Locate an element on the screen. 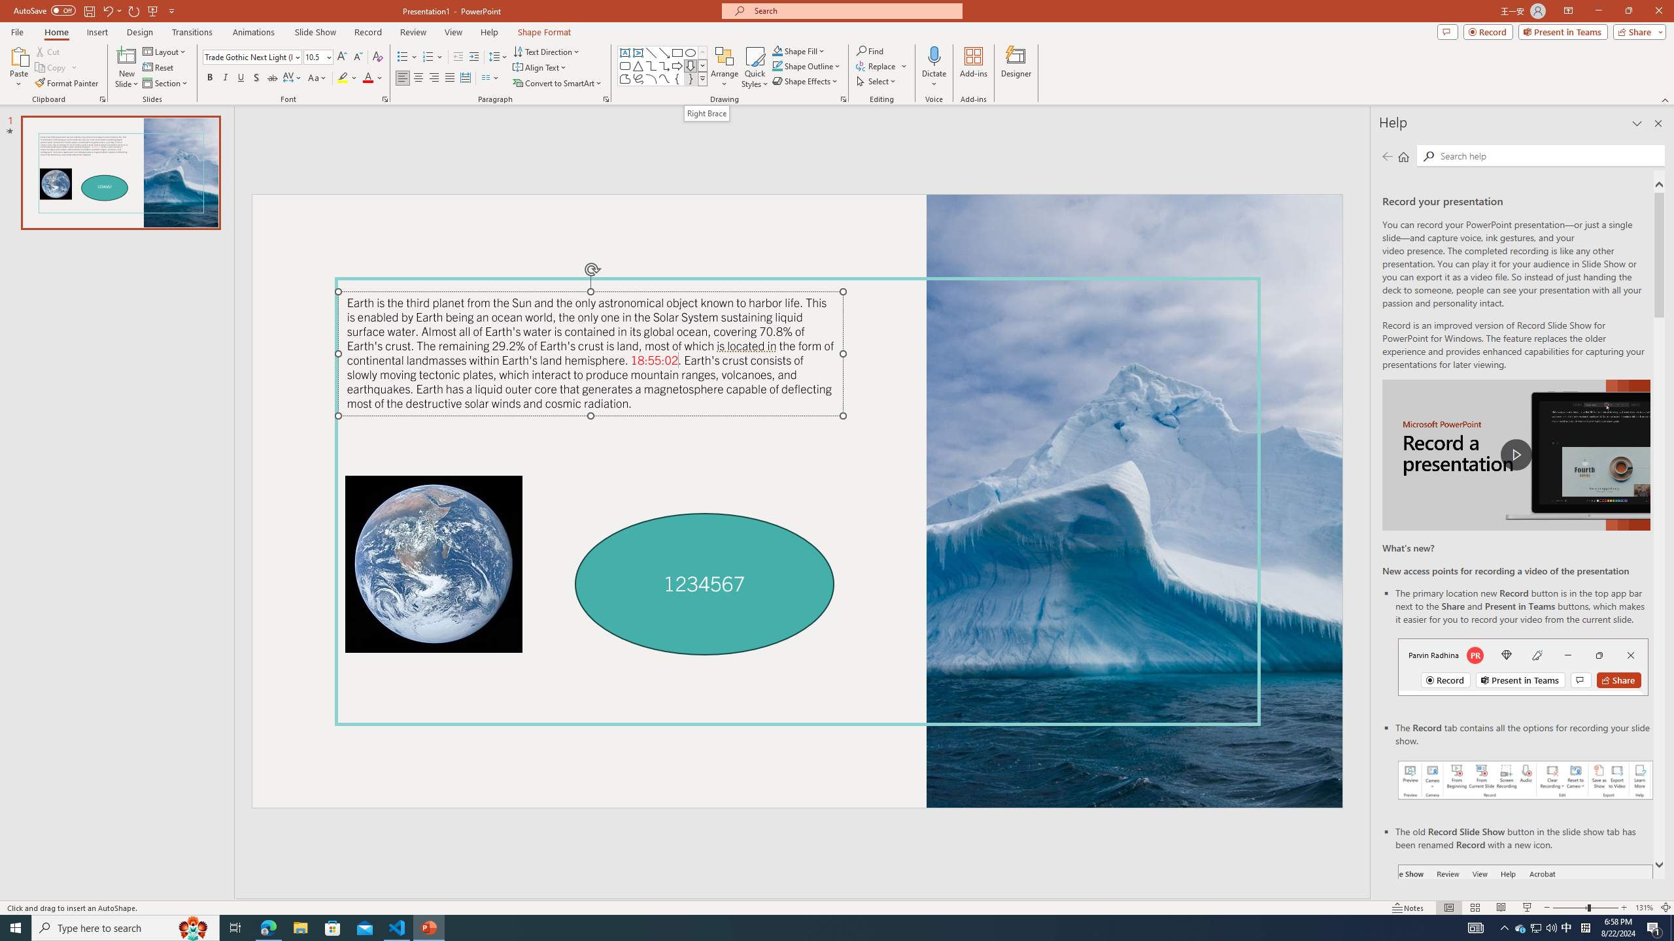  Shape Fill Aqua, Accent 2 is located at coordinates (777, 51).